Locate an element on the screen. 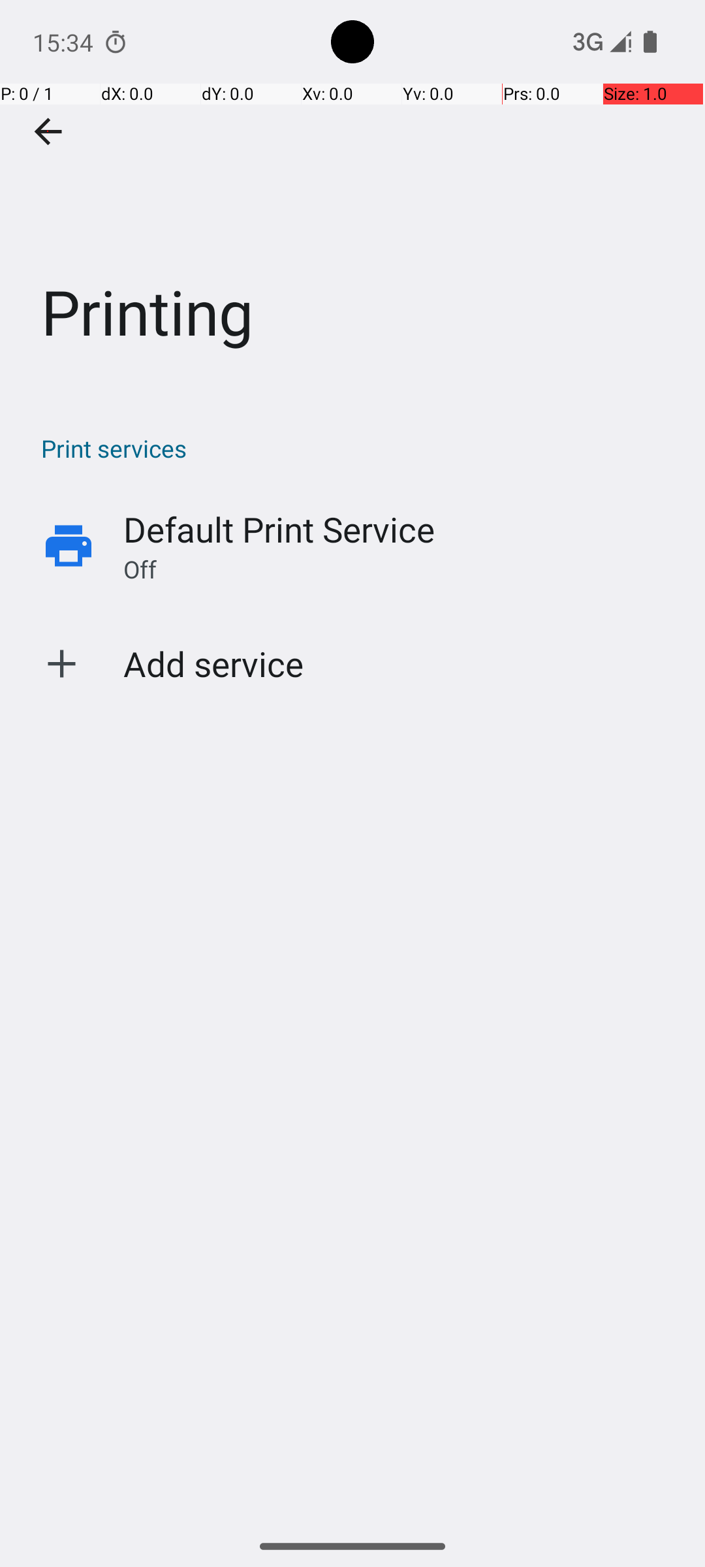  Print services is located at coordinates (359, 448).